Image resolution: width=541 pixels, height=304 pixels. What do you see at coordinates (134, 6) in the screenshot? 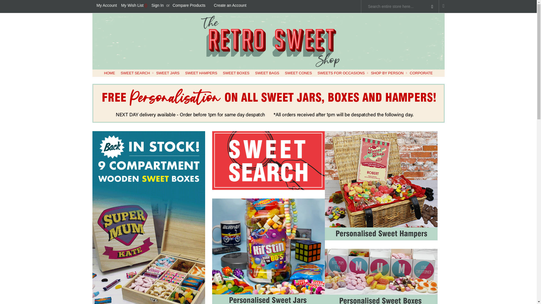
I see `My Wish List` at bounding box center [134, 6].